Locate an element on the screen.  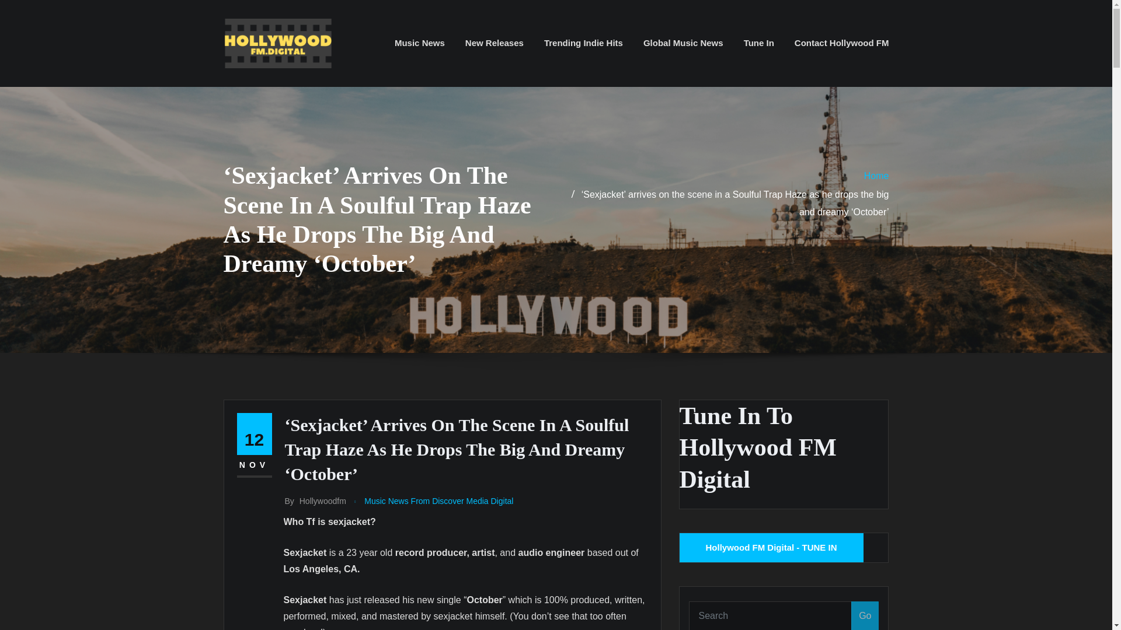
Tune In is located at coordinates (759, 43).